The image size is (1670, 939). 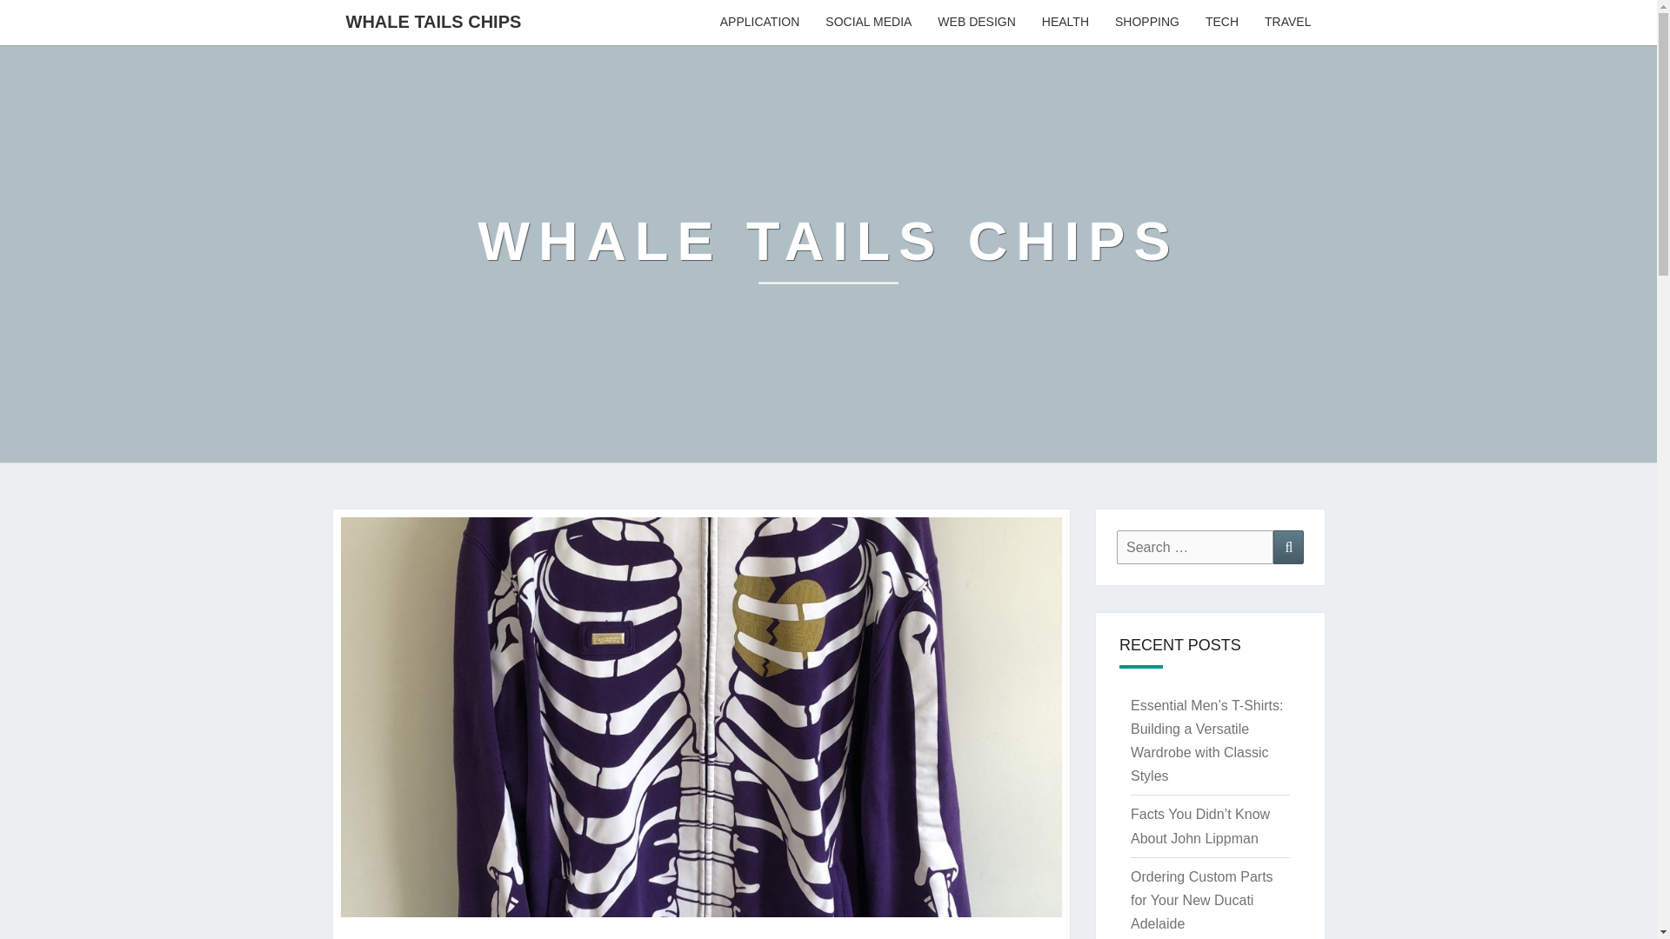 What do you see at coordinates (1221, 23) in the screenshot?
I see `TECH` at bounding box center [1221, 23].